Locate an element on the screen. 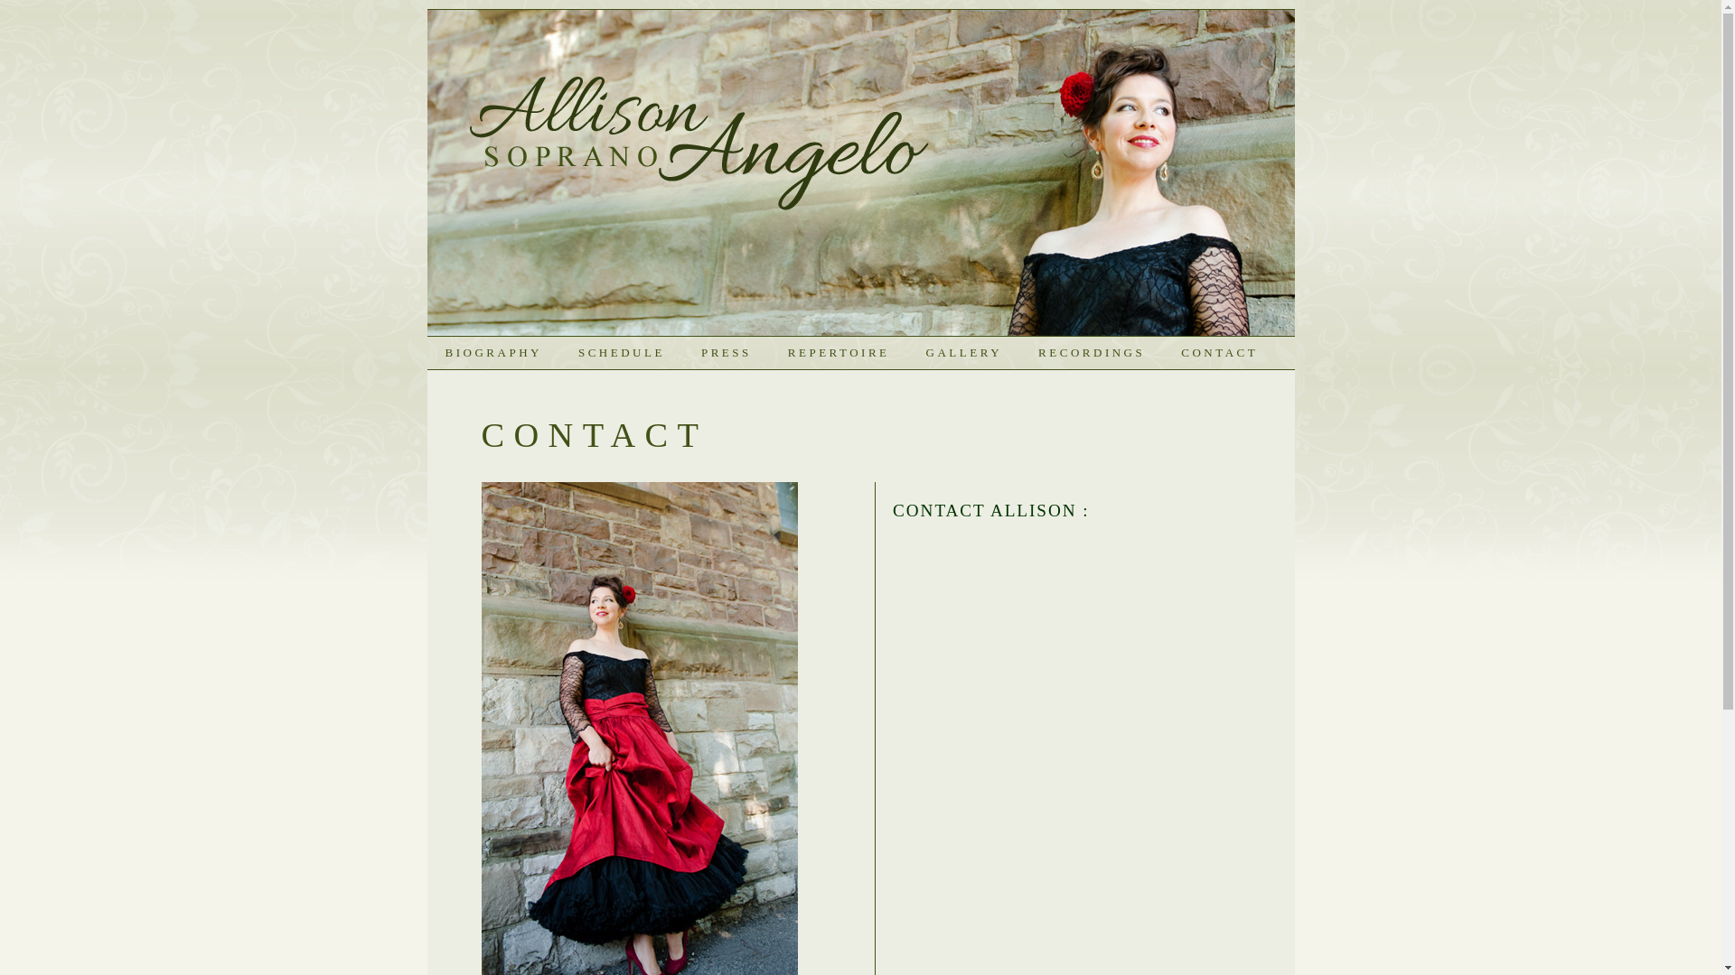 This screenshot has width=1735, height=975. GALLERY is located at coordinates (965, 353).